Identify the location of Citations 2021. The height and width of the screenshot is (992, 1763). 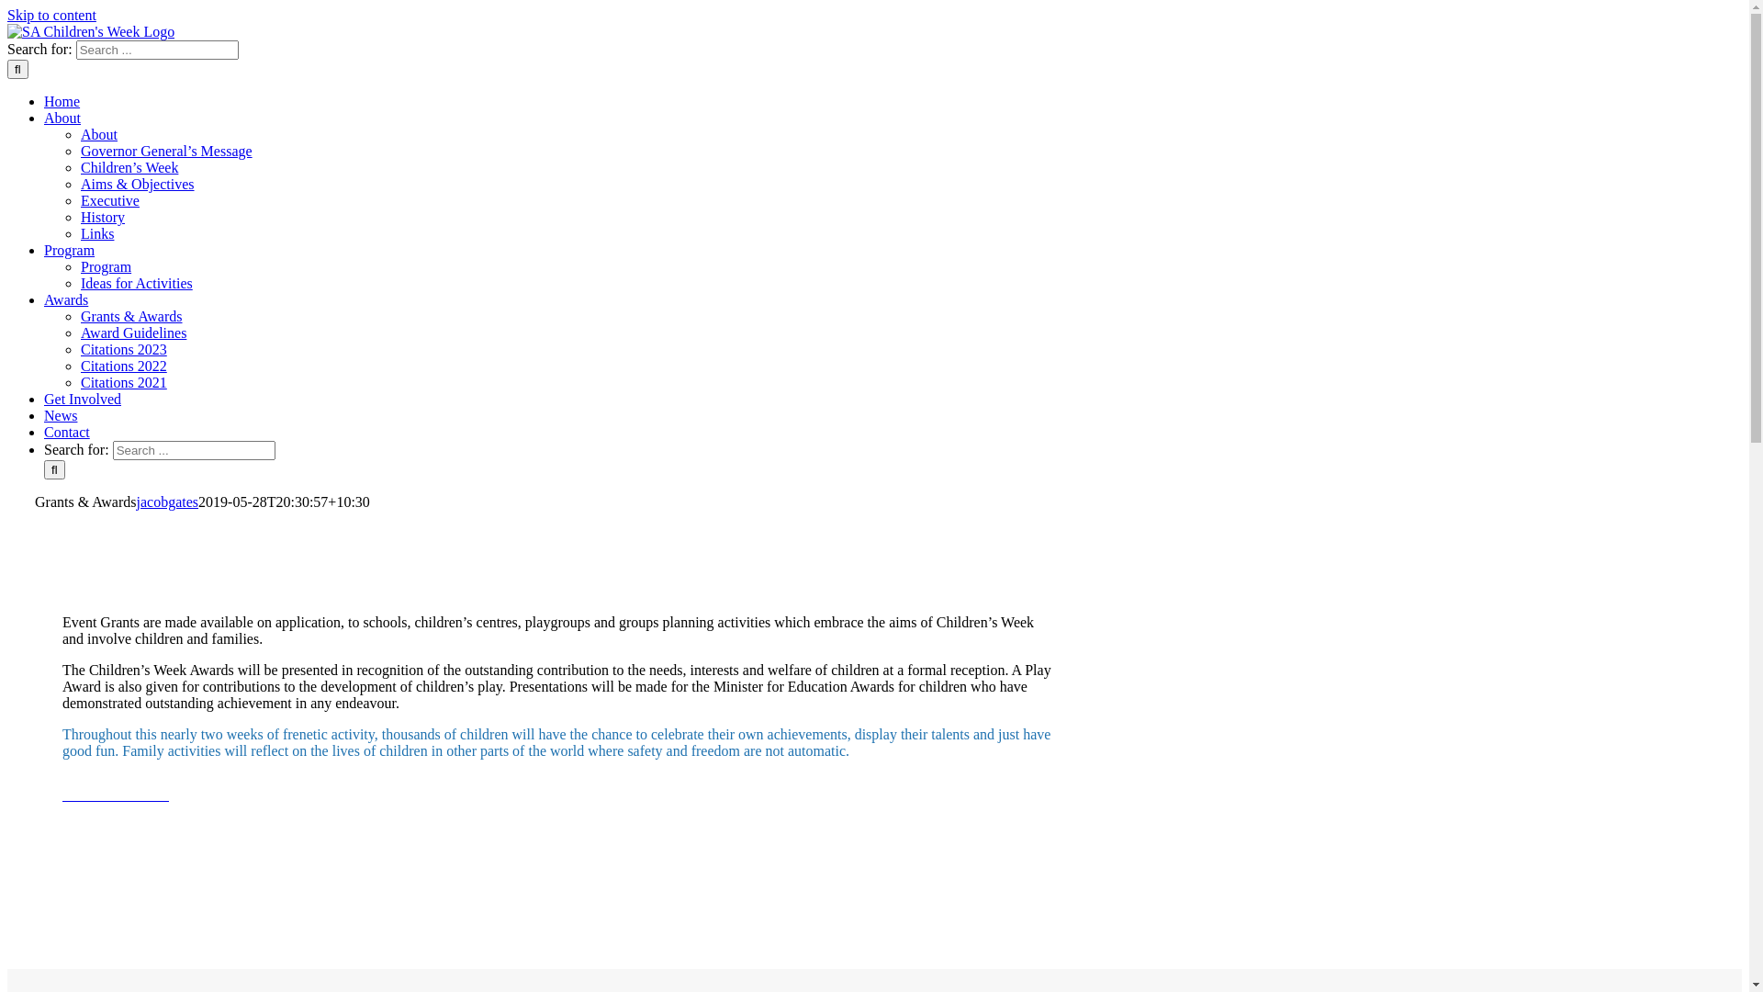
(124, 382).